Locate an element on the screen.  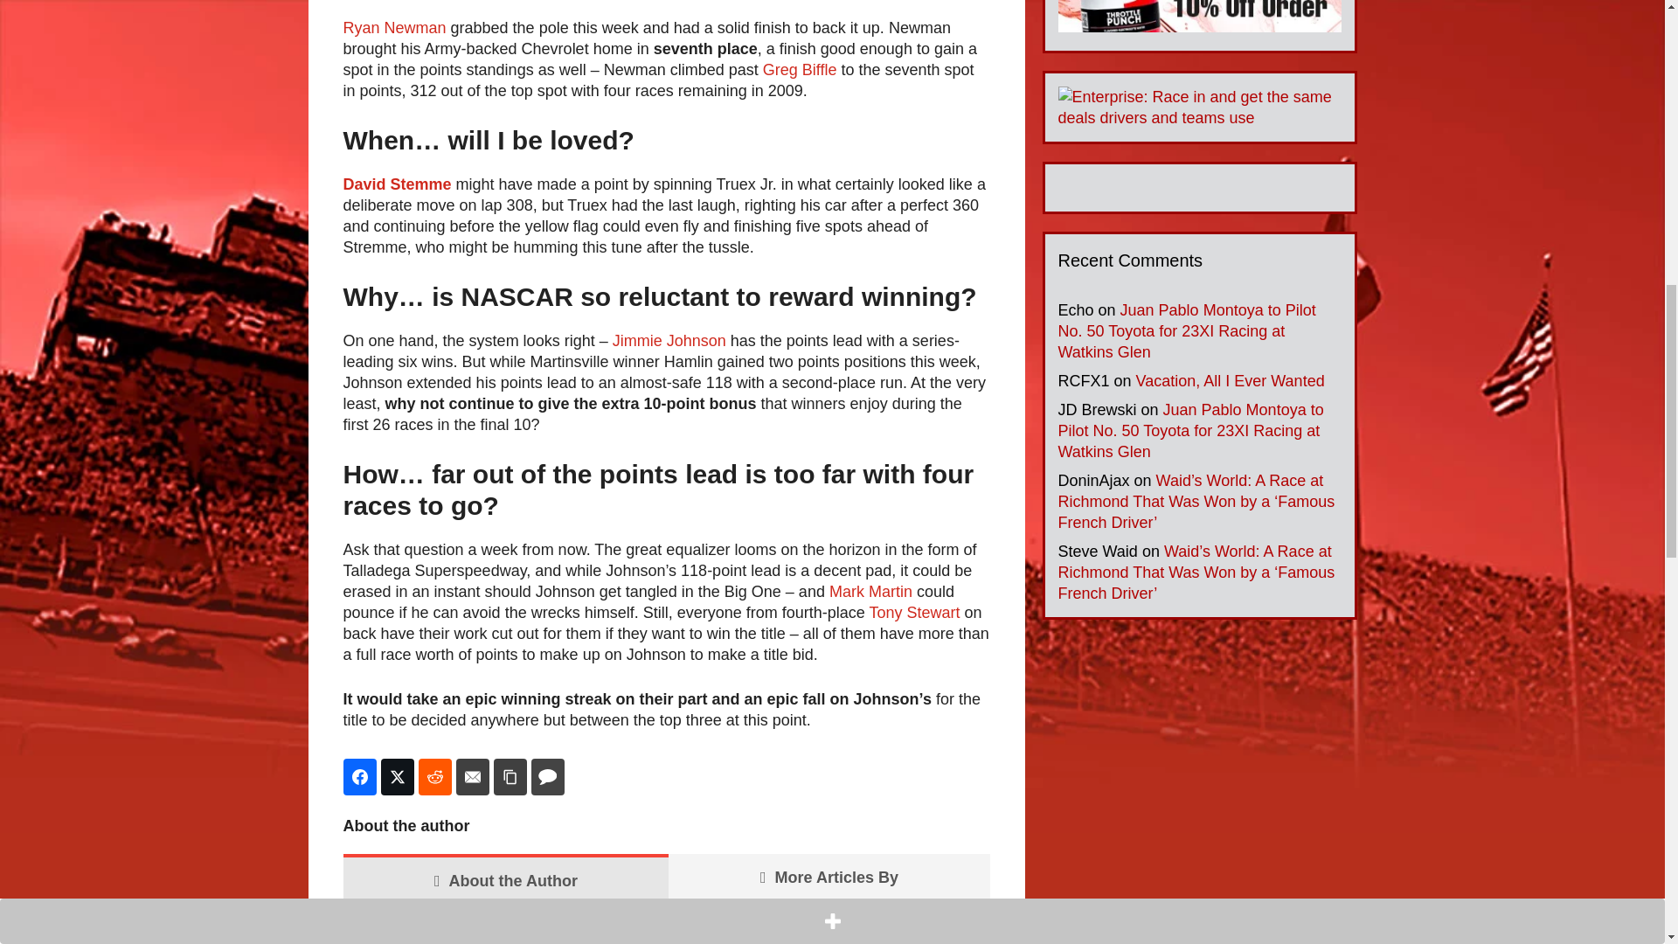
Ryan Newman is located at coordinates (393, 28).